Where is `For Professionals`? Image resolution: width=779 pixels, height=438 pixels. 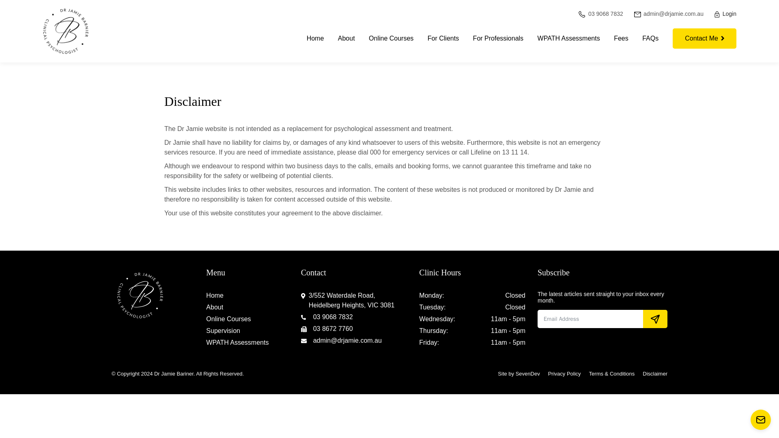 For Professionals is located at coordinates (498, 38).